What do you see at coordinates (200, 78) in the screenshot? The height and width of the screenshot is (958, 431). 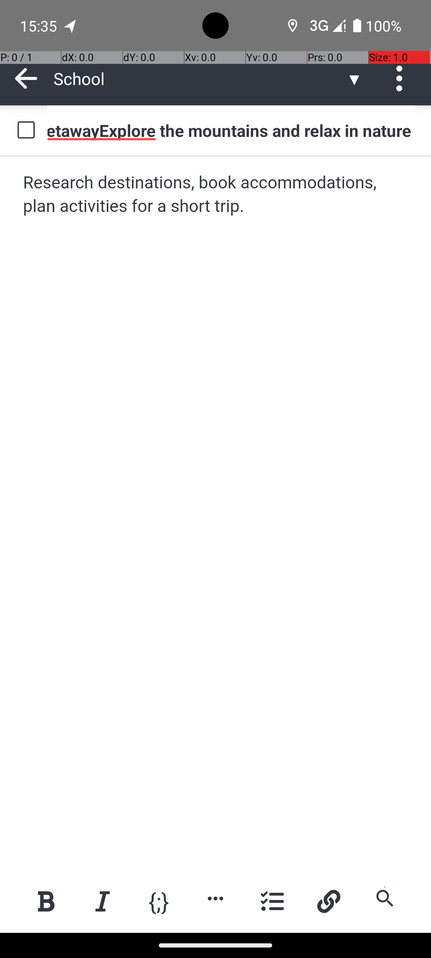 I see `School` at bounding box center [200, 78].